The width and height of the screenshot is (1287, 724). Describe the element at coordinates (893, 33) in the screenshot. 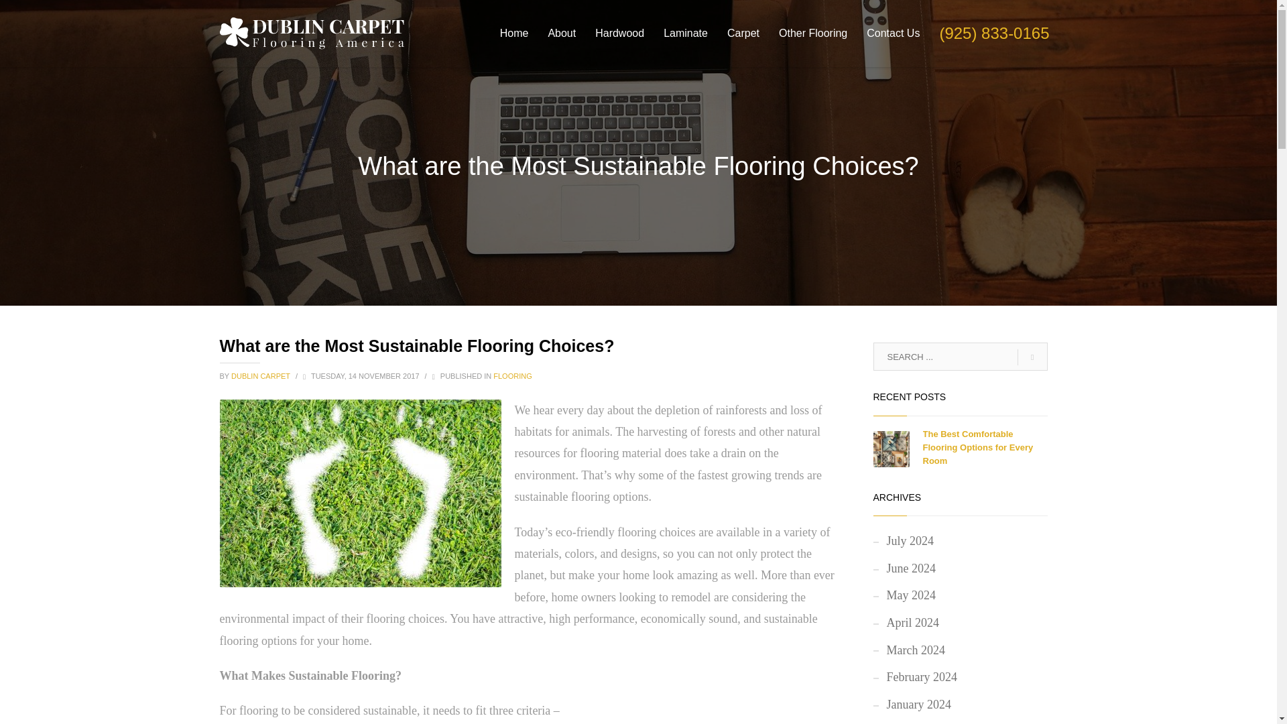

I see `Contact Us` at that location.